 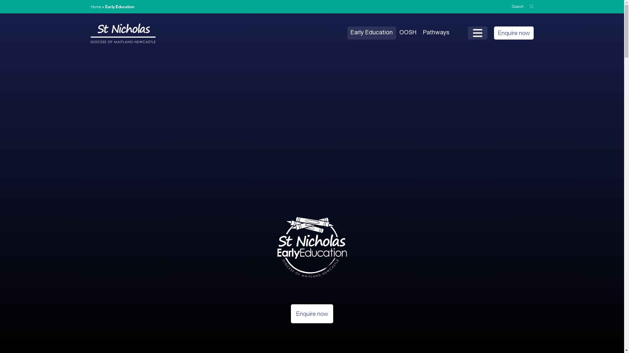 I want to click on Go, so click(x=531, y=7).